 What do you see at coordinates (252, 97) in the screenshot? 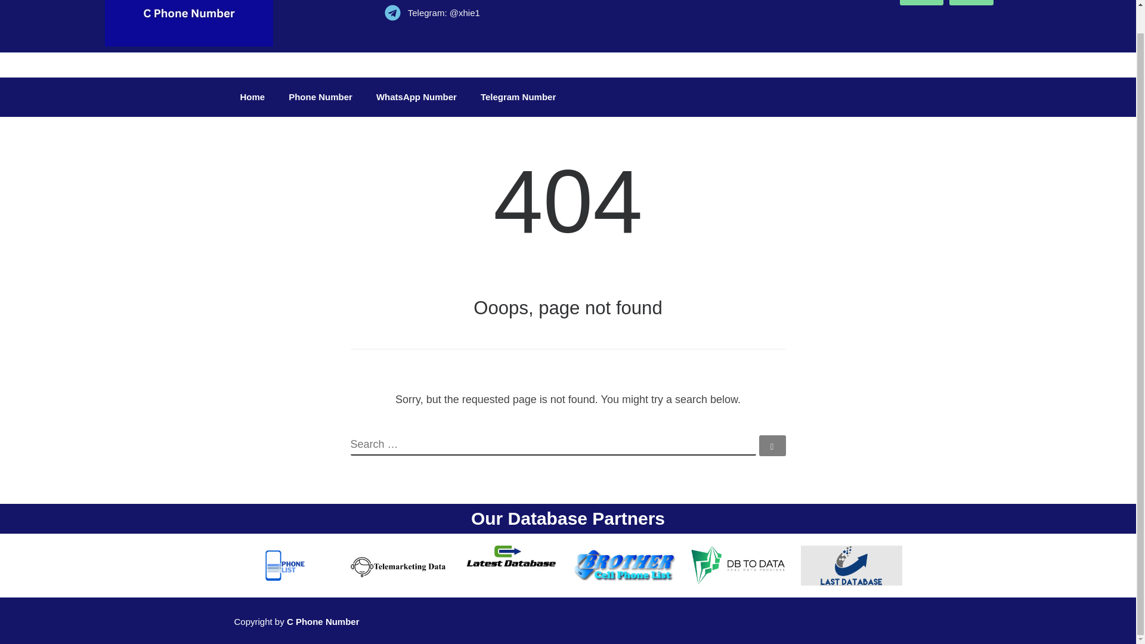
I see `Home` at bounding box center [252, 97].